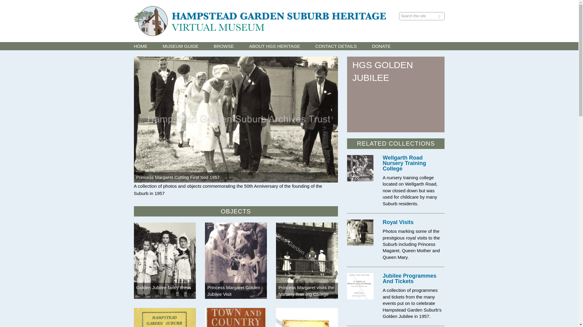  I want to click on Princess Margaret Golden Jubilee Visit, so click(234, 290).